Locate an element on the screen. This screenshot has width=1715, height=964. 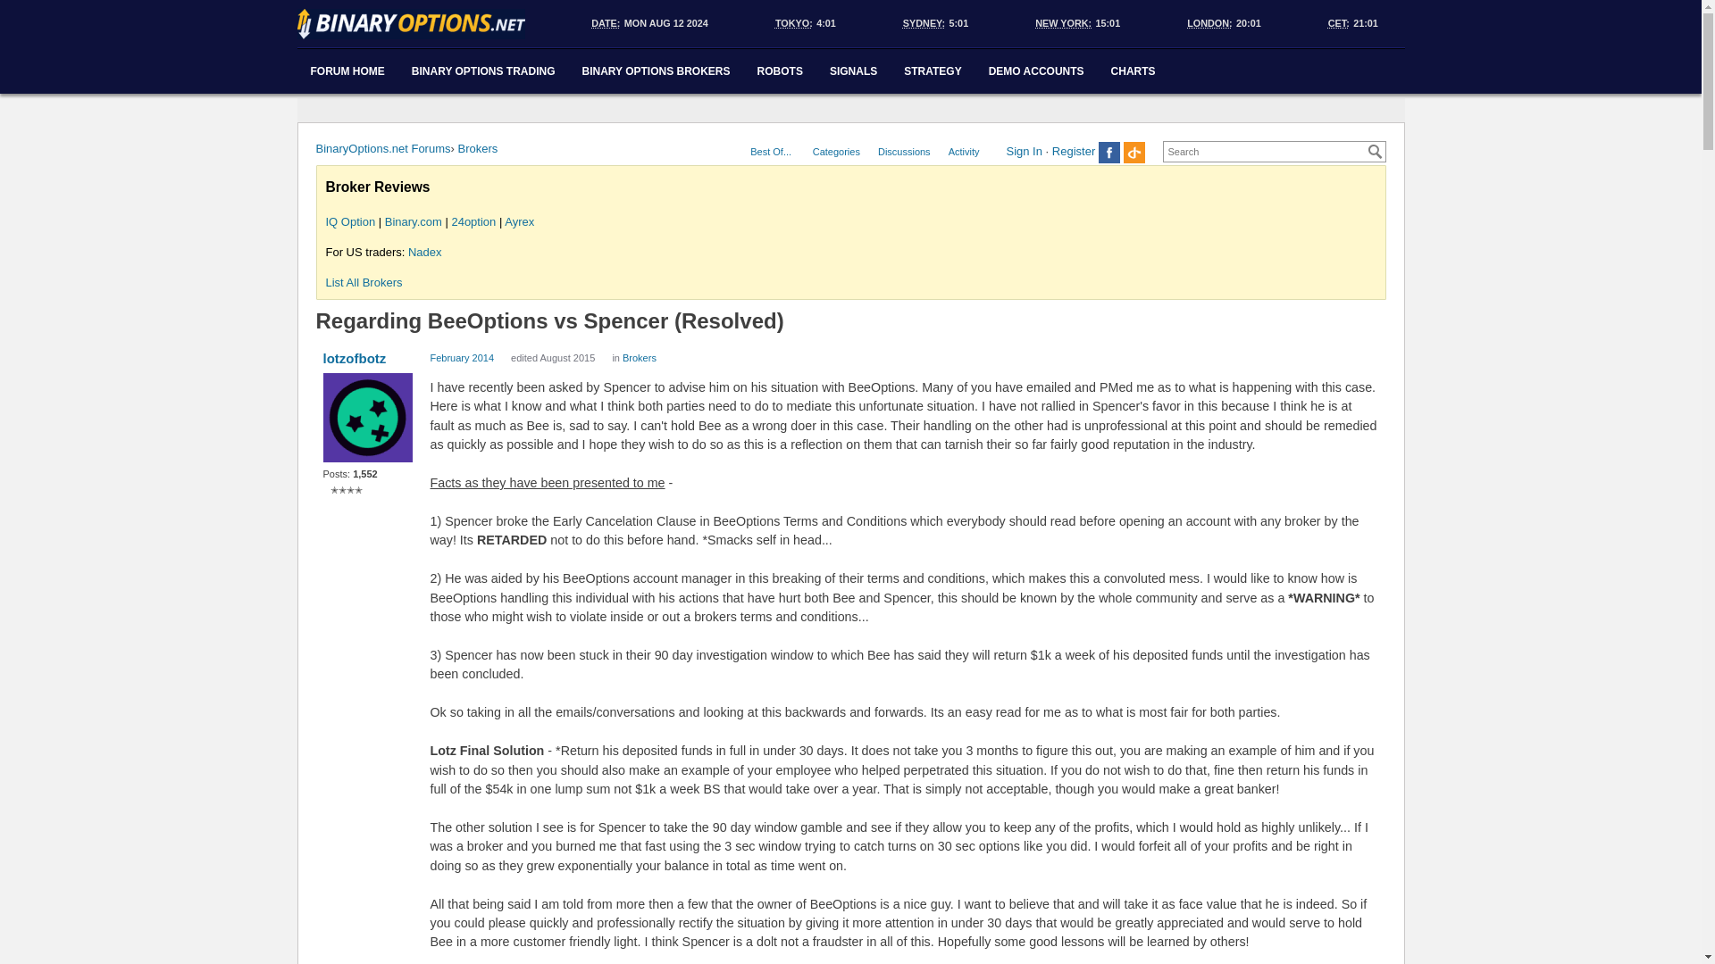
BINARY OPTIONS TRADING is located at coordinates (483, 71).